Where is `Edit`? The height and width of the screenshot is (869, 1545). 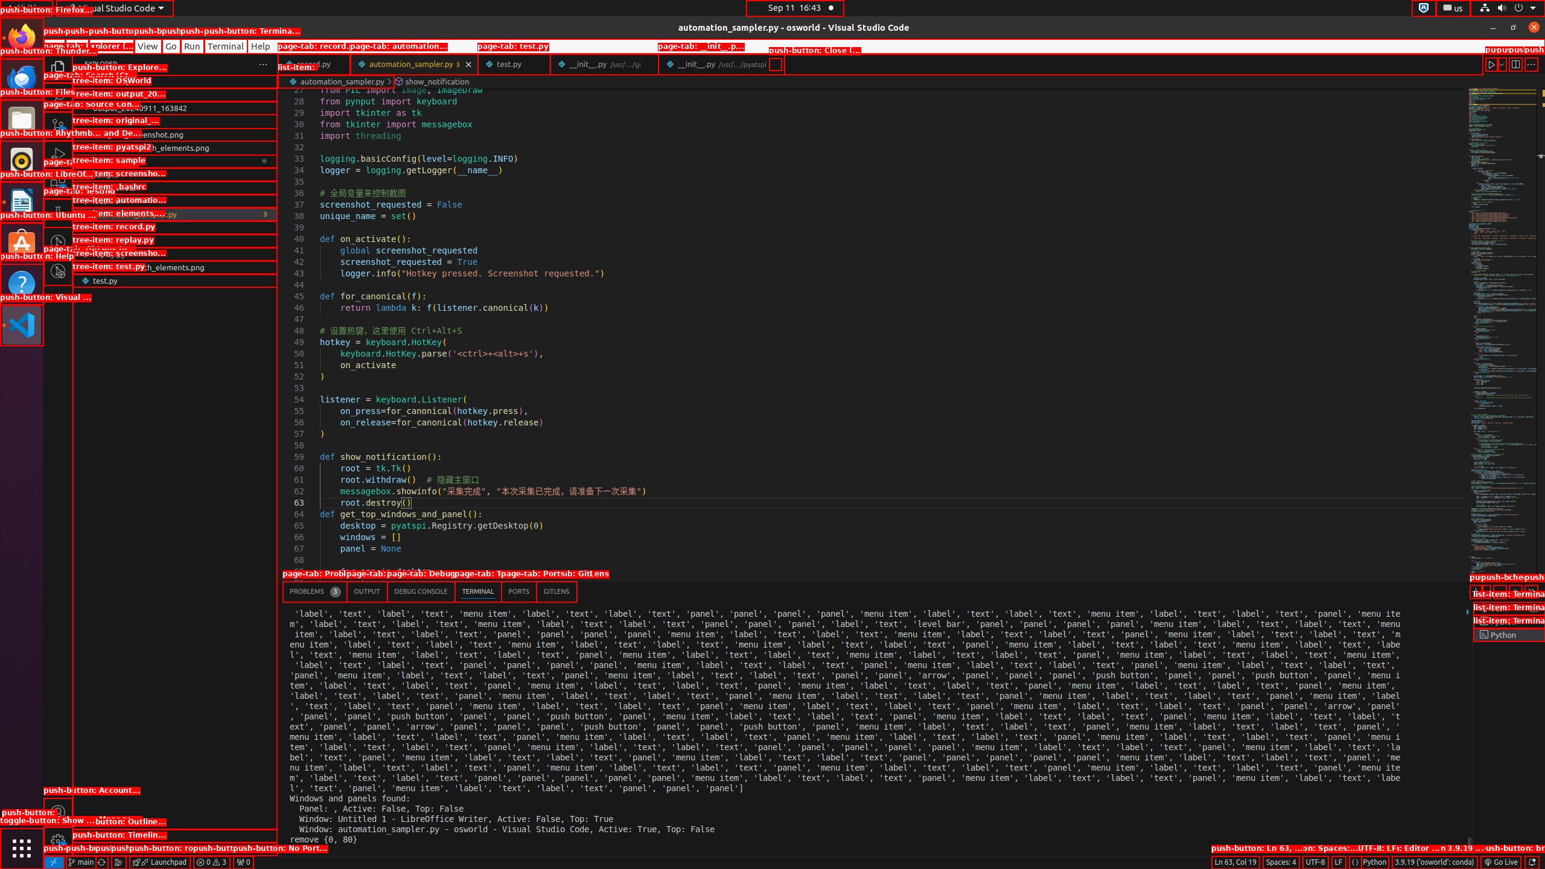 Edit is located at coordinates (77, 46).